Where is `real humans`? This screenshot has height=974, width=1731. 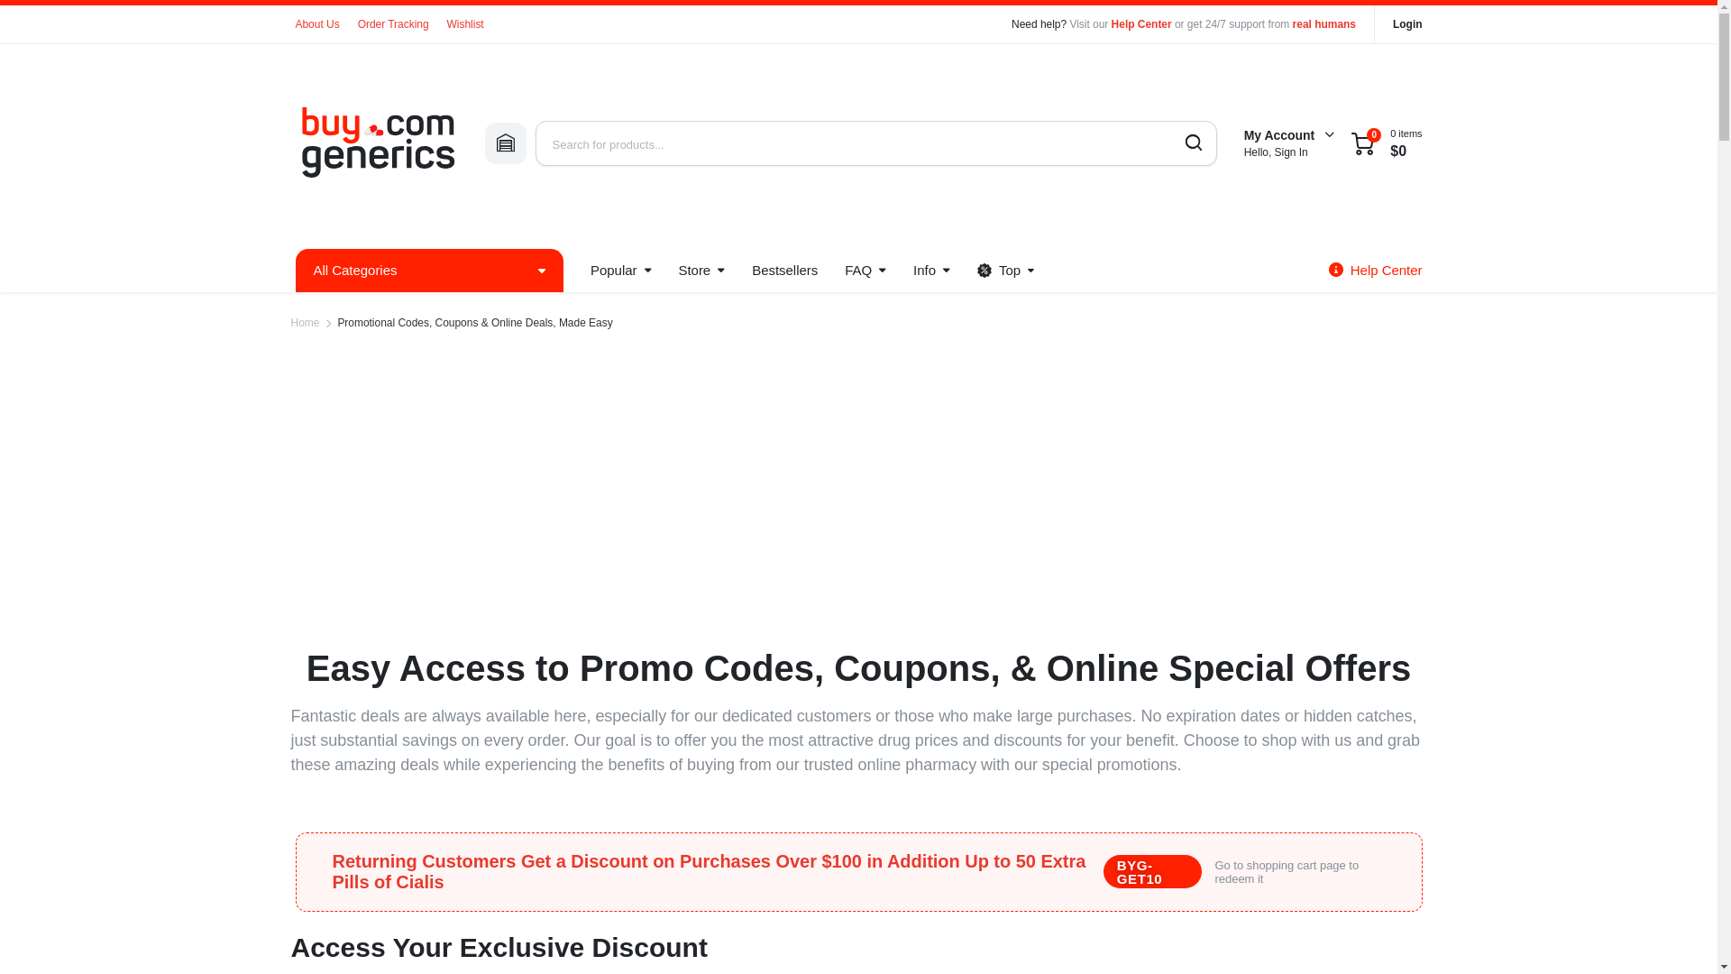 real humans is located at coordinates (1323, 23).